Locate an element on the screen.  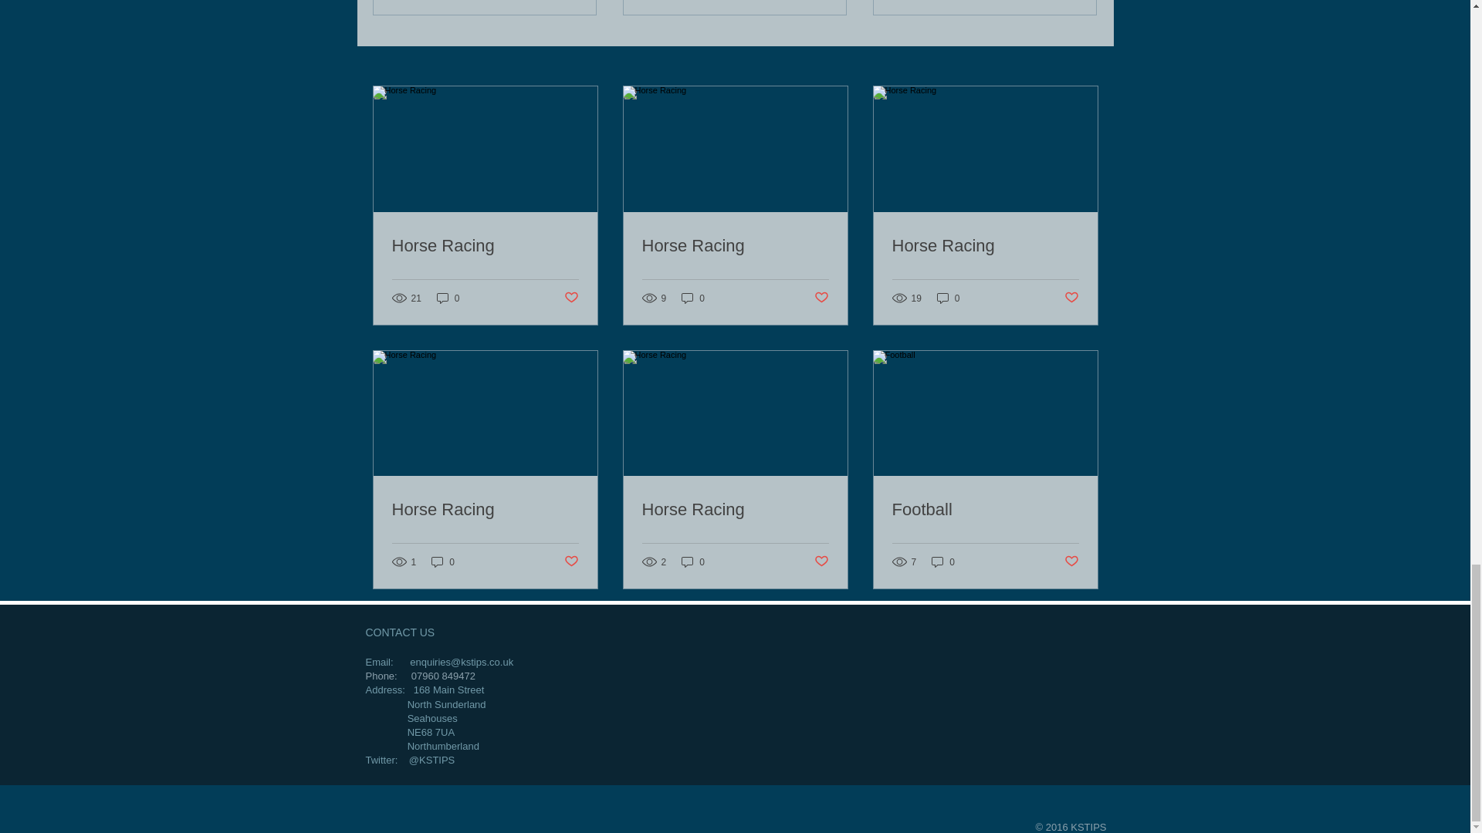
Horse Racing is located at coordinates (486, 245).